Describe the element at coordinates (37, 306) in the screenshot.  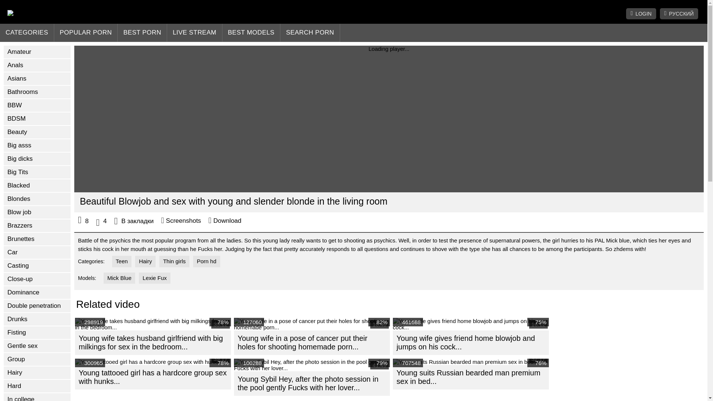
I see `Double penetration` at that location.